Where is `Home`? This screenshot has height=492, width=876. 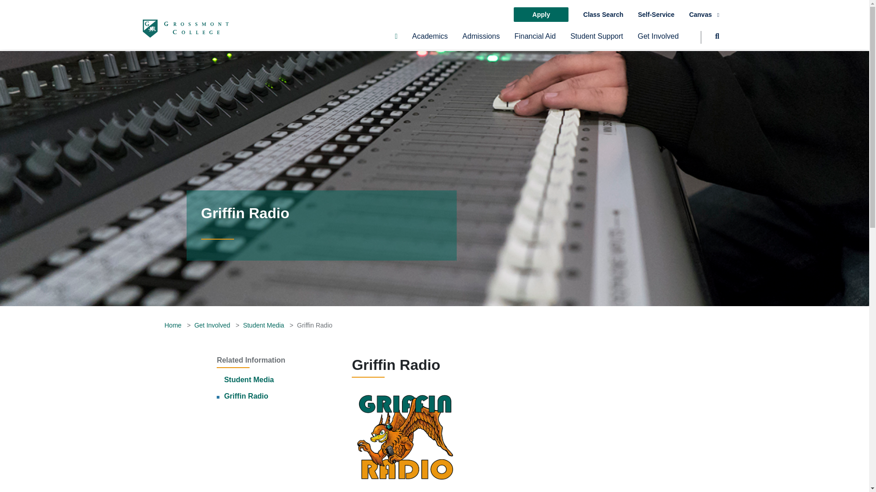 Home is located at coordinates (172, 325).